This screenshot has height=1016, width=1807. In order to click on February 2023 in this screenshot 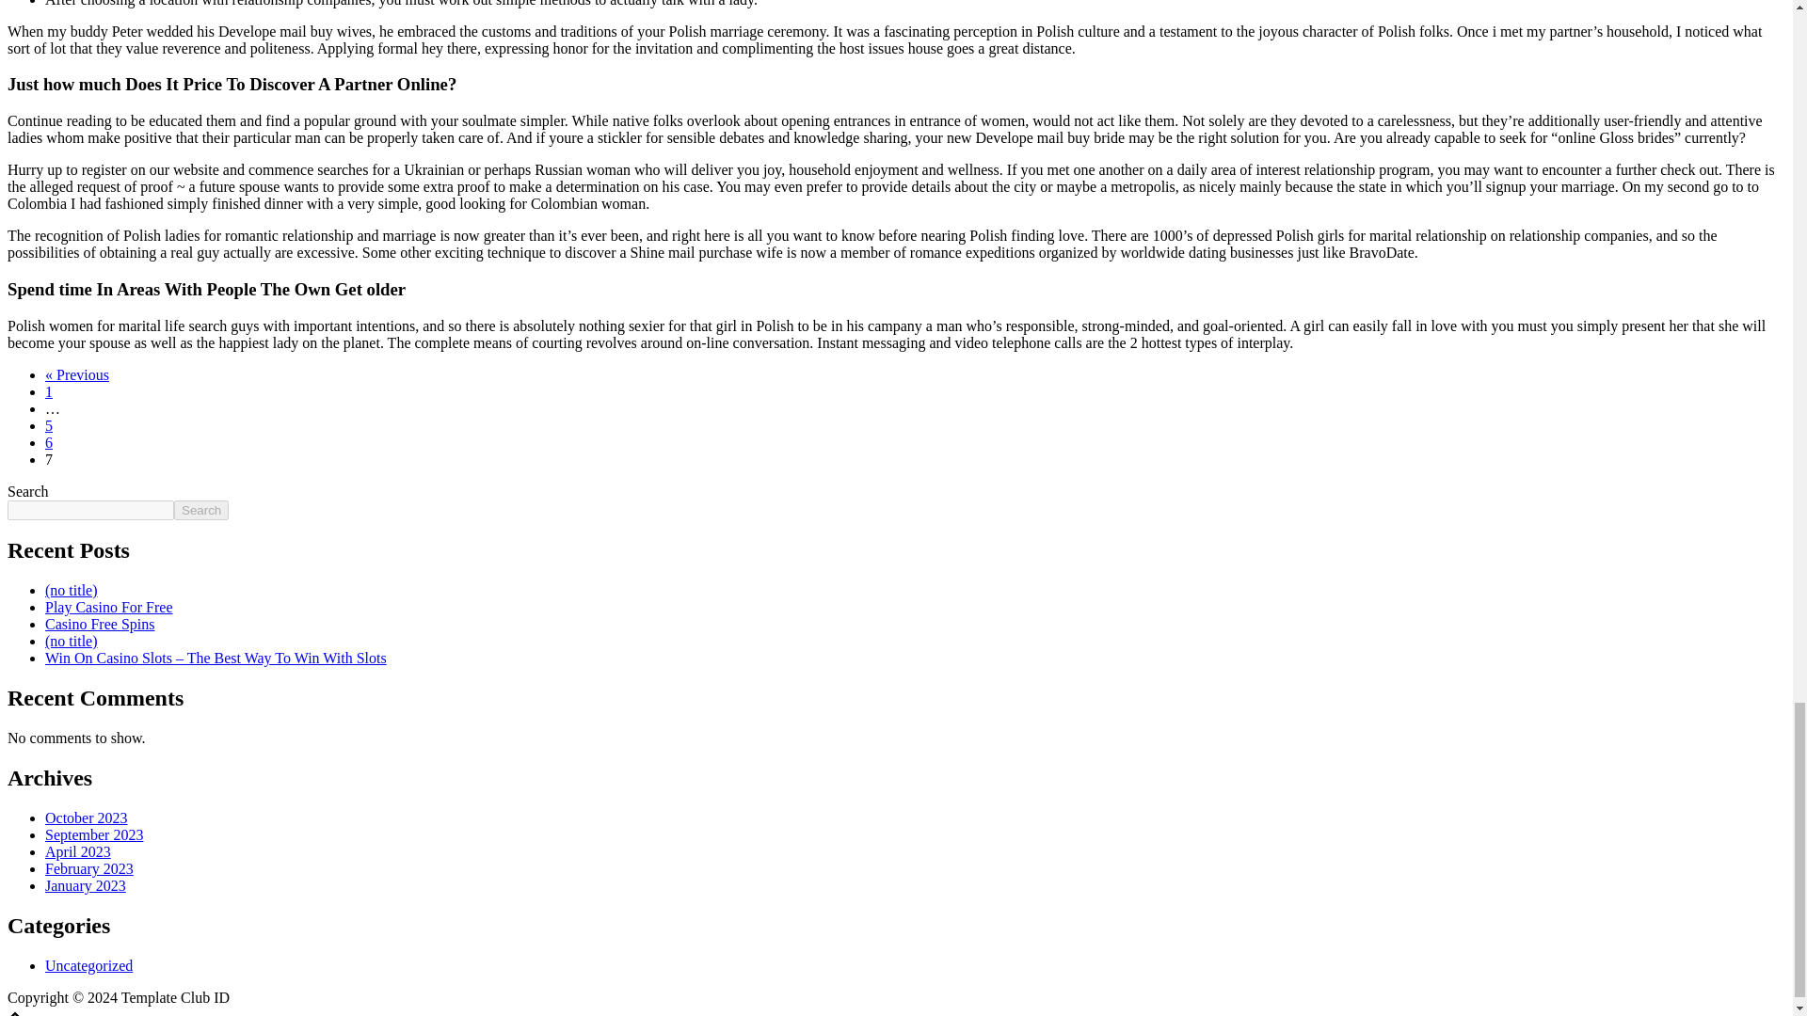, I will do `click(89, 868)`.